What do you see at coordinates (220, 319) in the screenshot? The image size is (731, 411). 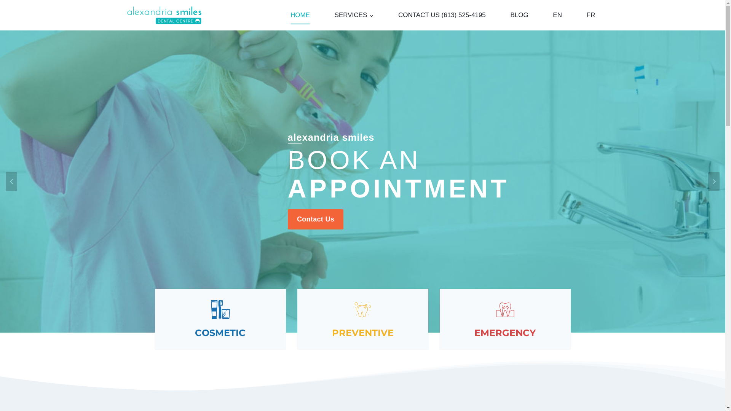 I see `COSMETIC` at bounding box center [220, 319].